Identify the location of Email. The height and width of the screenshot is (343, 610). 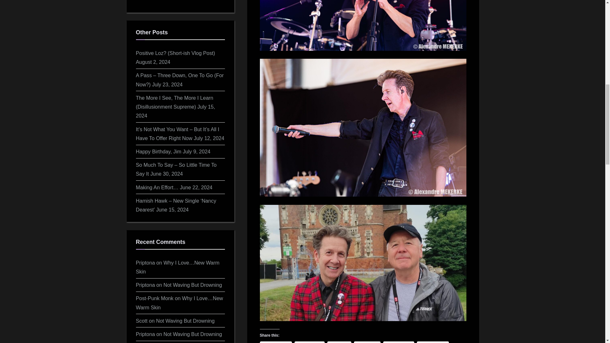
(339, 342).